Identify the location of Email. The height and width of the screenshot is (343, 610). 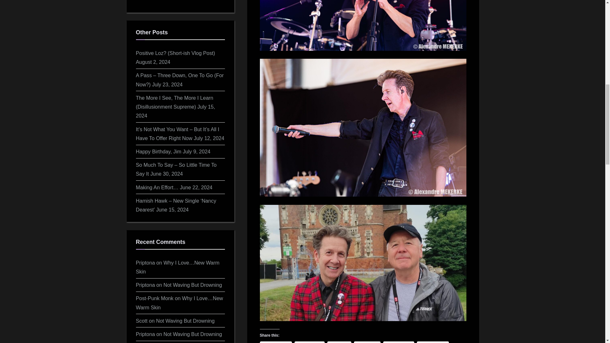
(339, 342).